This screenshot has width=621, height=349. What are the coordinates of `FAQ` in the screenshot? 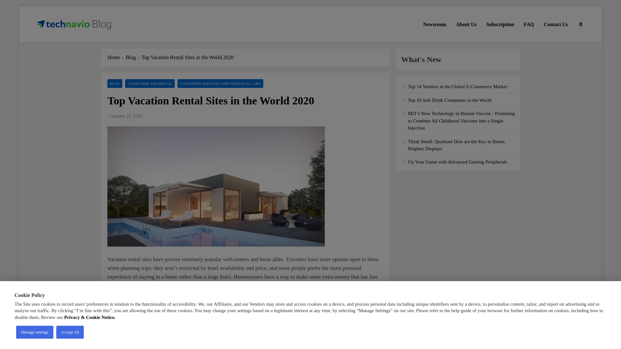 It's located at (528, 24).